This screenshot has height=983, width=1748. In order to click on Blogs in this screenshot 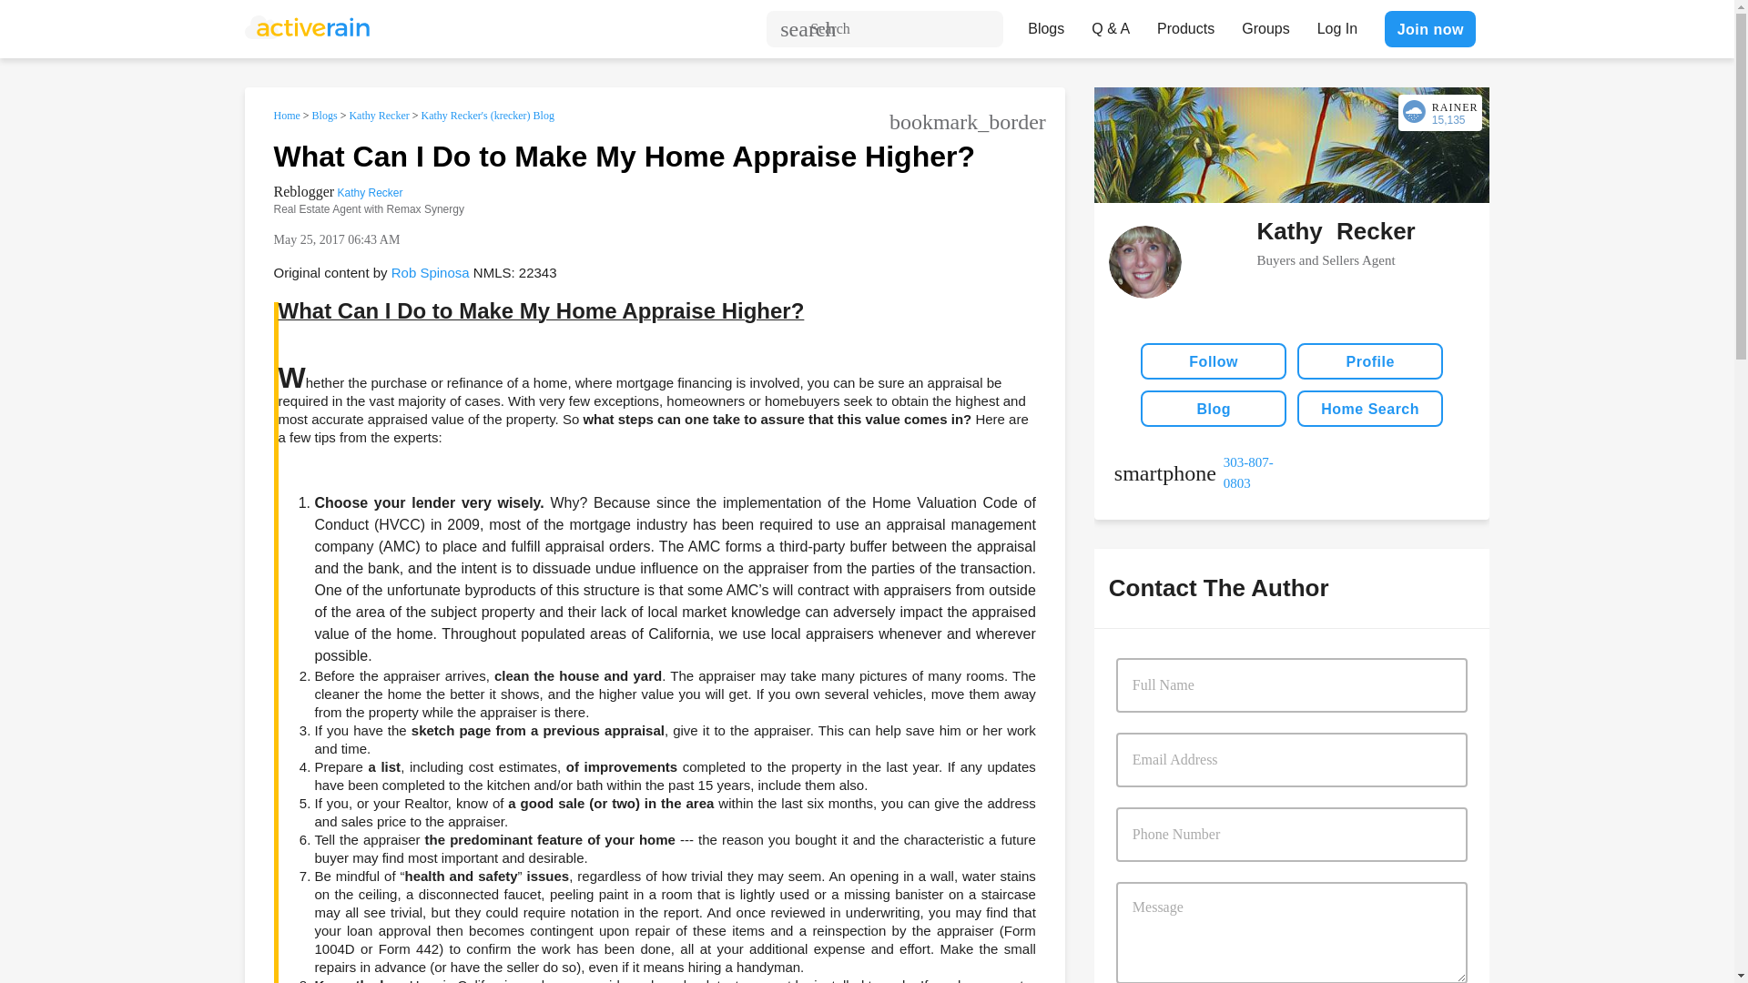, I will do `click(324, 115)`.